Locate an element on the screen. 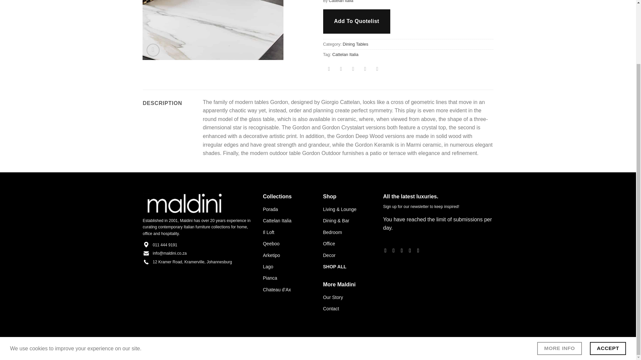 This screenshot has height=360, width=641. Follow on LinkedIn is located at coordinates (420, 250).